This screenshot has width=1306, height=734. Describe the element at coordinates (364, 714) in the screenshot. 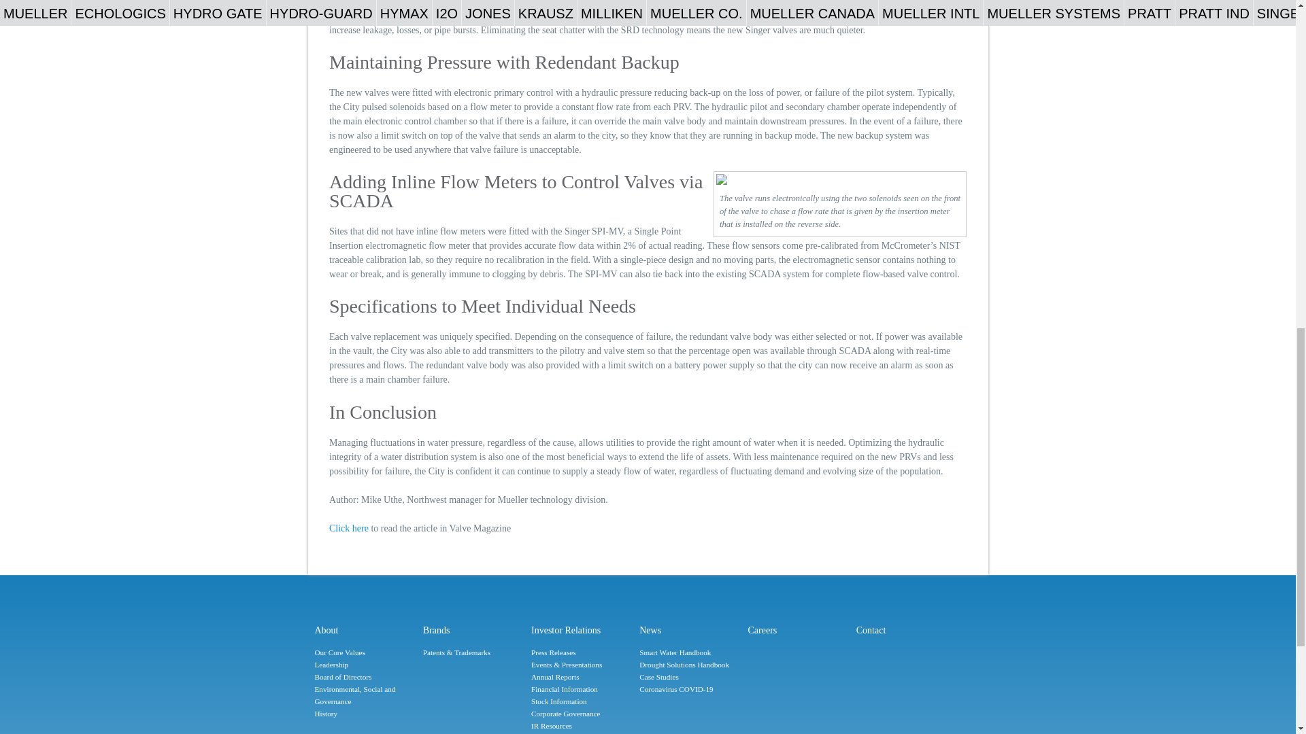

I see `History` at that location.